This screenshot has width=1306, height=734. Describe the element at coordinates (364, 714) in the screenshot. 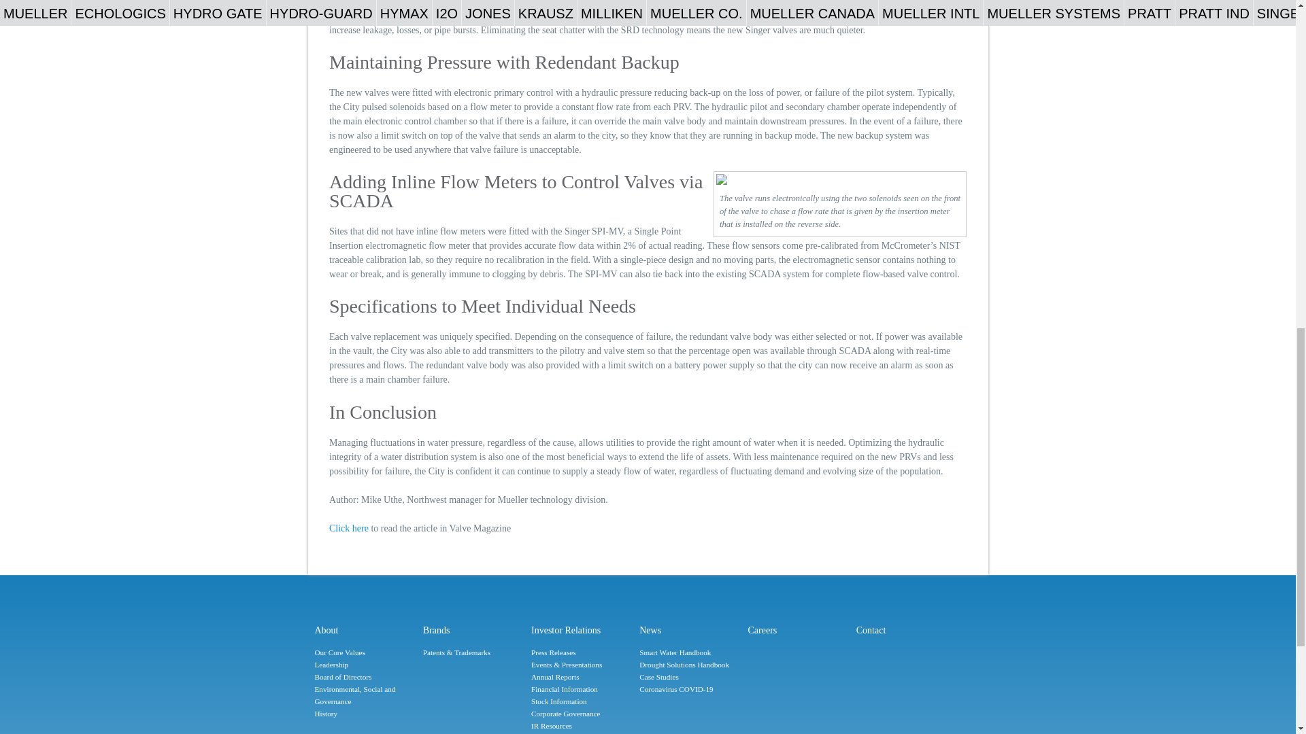

I see `History` at that location.